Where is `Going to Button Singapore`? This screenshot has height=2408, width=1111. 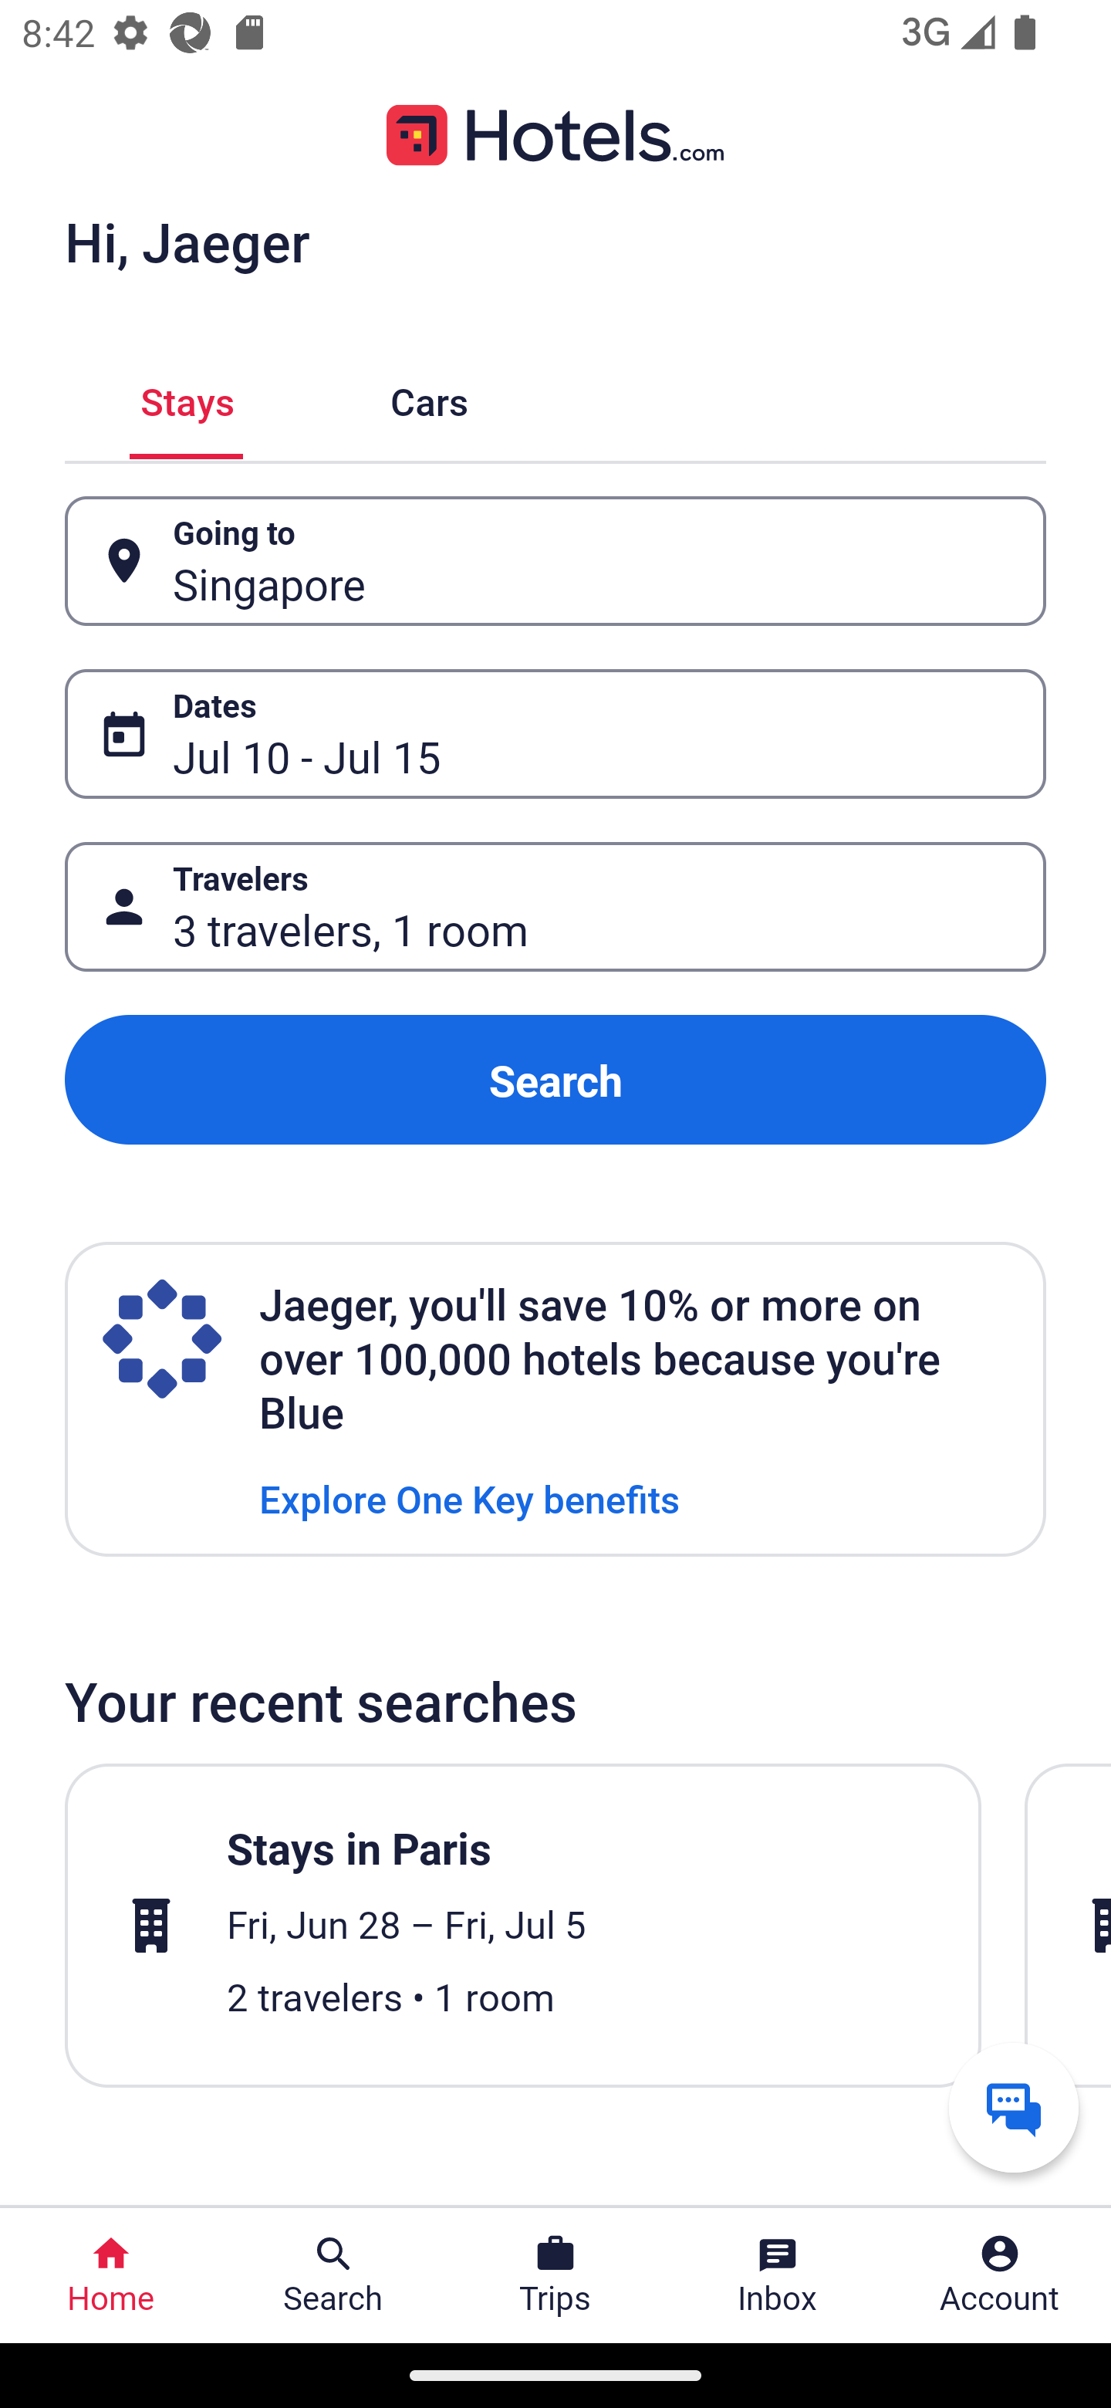 Going to Button Singapore is located at coordinates (555, 560).